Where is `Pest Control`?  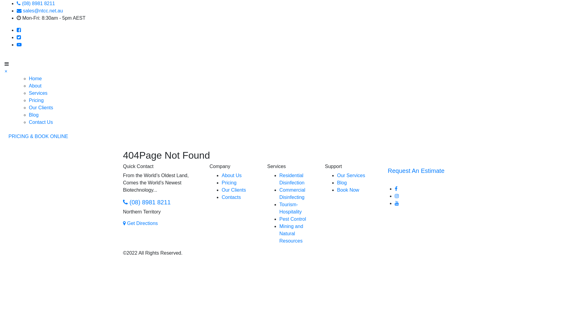 Pest Control is located at coordinates (293, 219).